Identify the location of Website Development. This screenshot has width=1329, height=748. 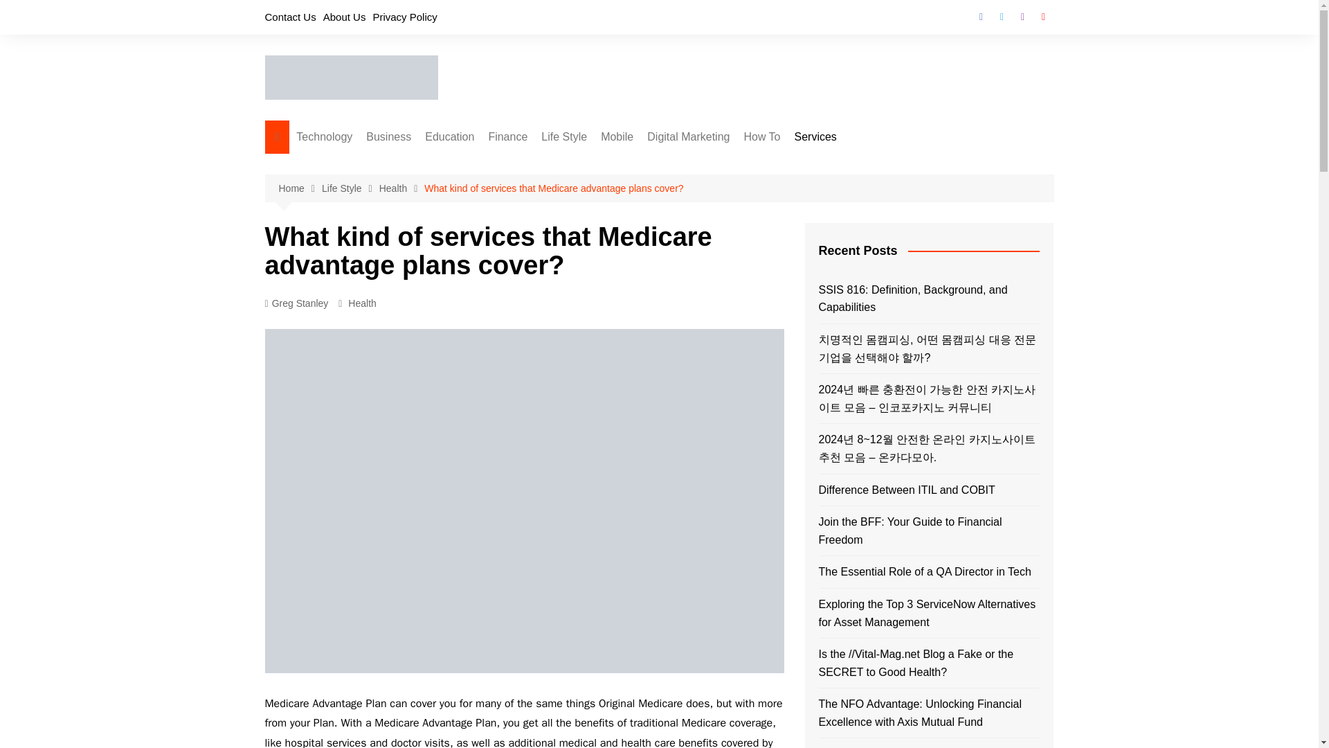
(435, 211).